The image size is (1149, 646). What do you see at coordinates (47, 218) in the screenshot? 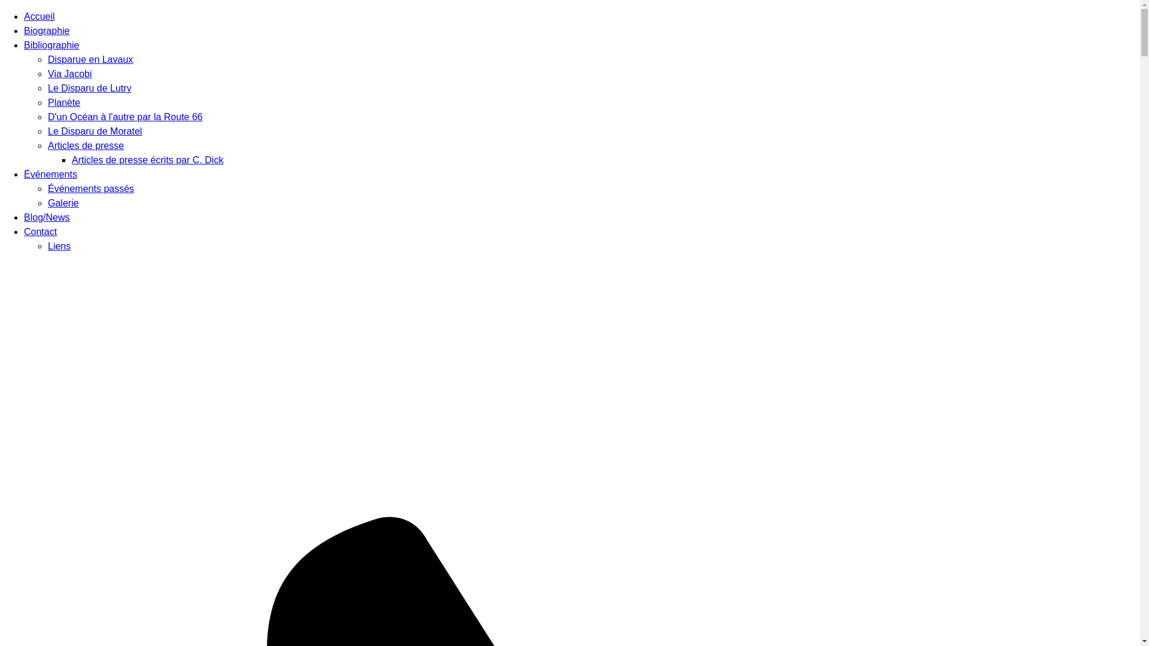
I see `Blog/News` at bounding box center [47, 218].